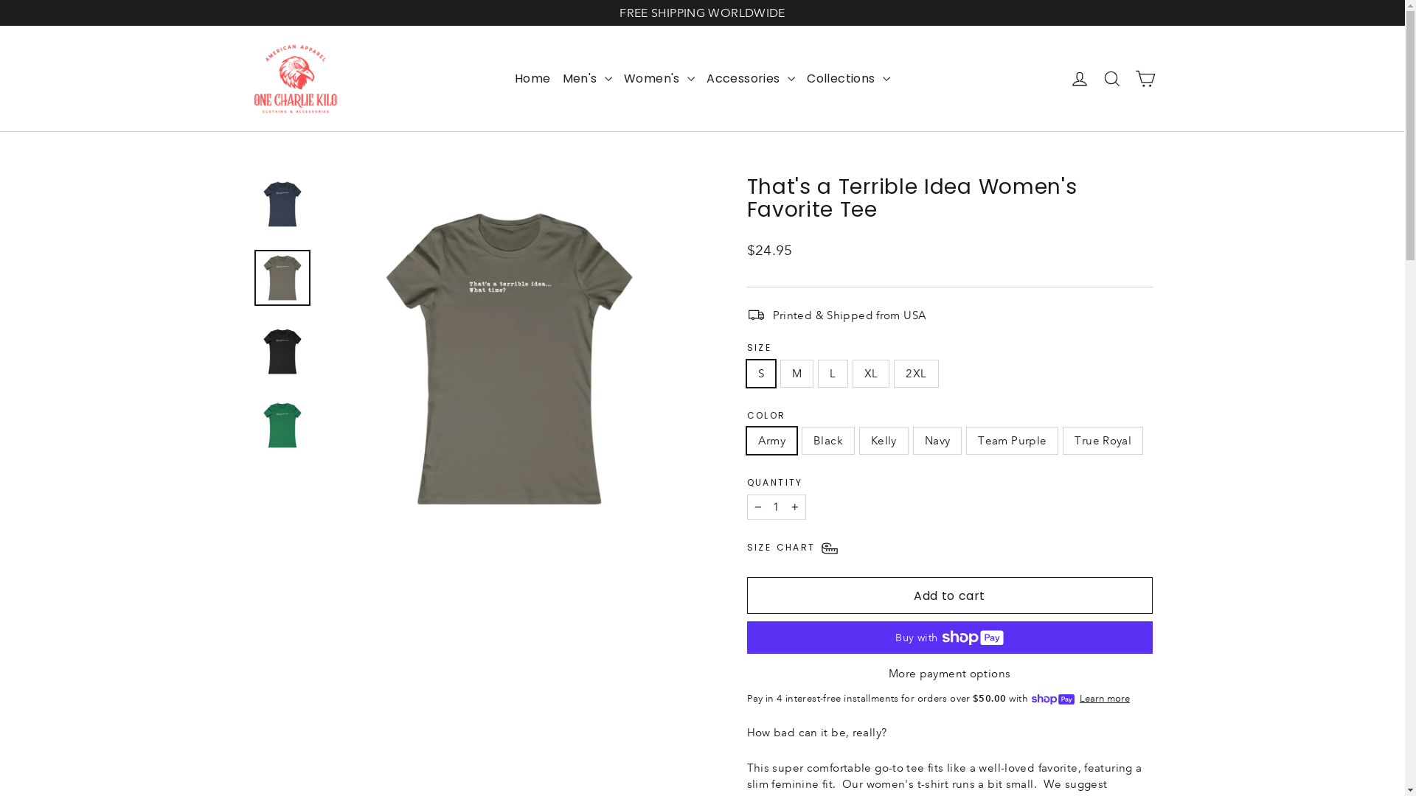  What do you see at coordinates (794, 507) in the screenshot?
I see `+` at bounding box center [794, 507].